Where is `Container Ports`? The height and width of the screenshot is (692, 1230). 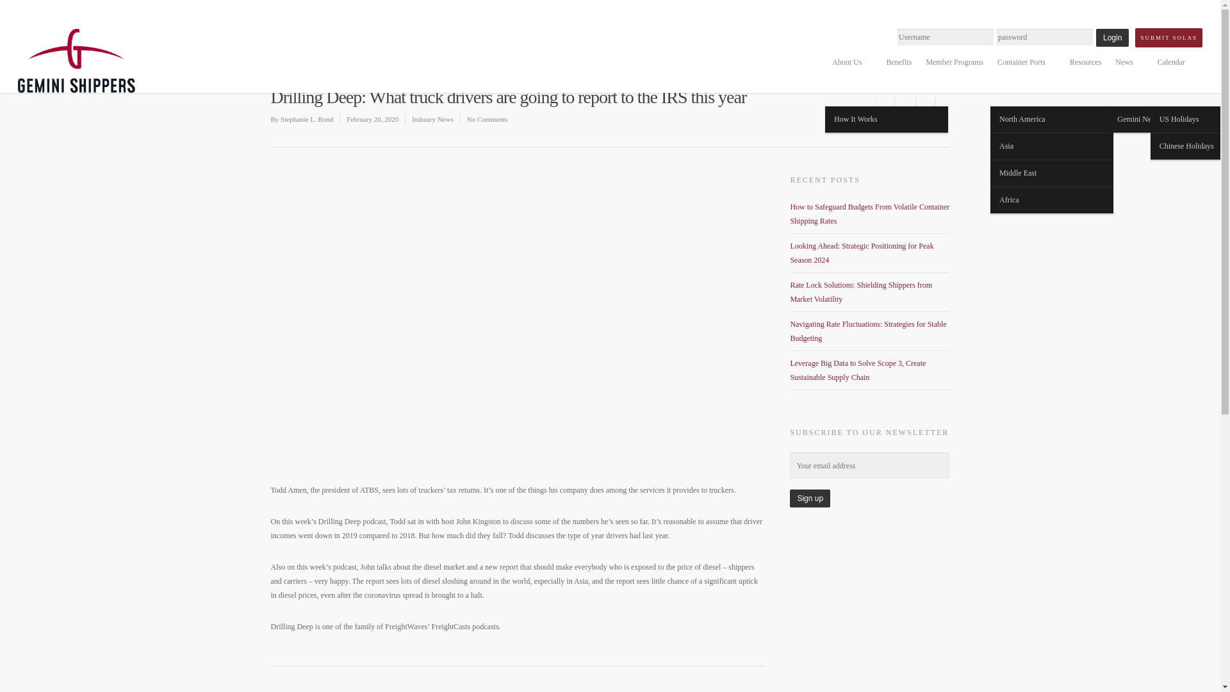
Container Ports is located at coordinates (1026, 62).